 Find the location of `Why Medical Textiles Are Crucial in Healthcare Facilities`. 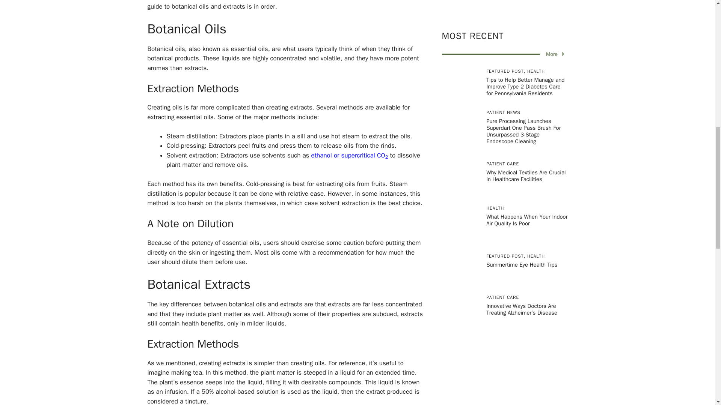

Why Medical Textiles Are Crucial in Healthcare Facilities is located at coordinates (526, 118).